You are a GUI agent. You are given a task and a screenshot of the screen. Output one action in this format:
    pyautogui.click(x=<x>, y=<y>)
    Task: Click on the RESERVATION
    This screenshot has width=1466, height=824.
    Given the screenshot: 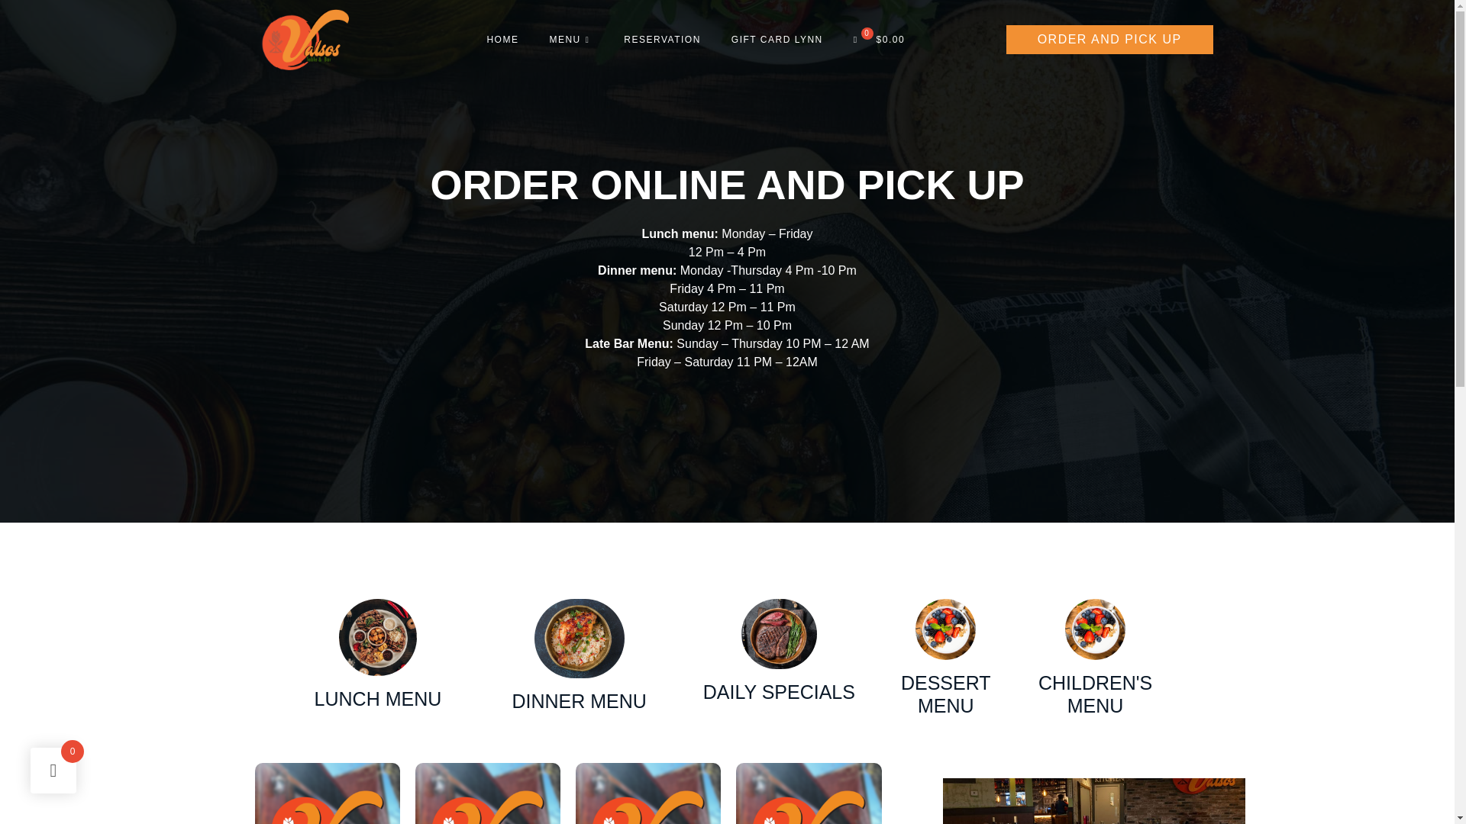 What is the action you would take?
    pyautogui.click(x=662, y=40)
    